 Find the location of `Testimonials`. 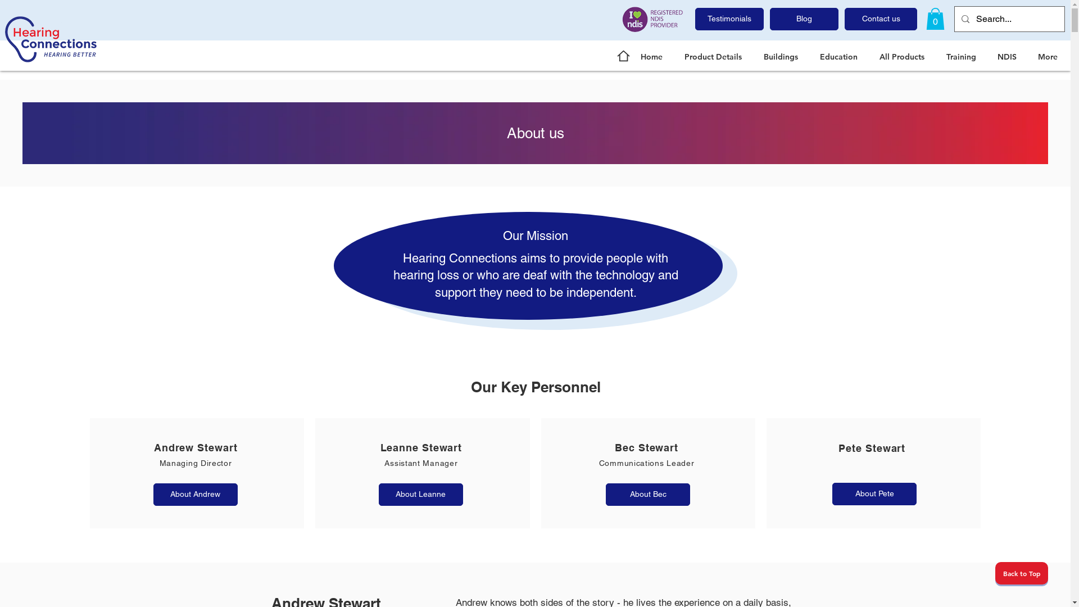

Testimonials is located at coordinates (729, 19).